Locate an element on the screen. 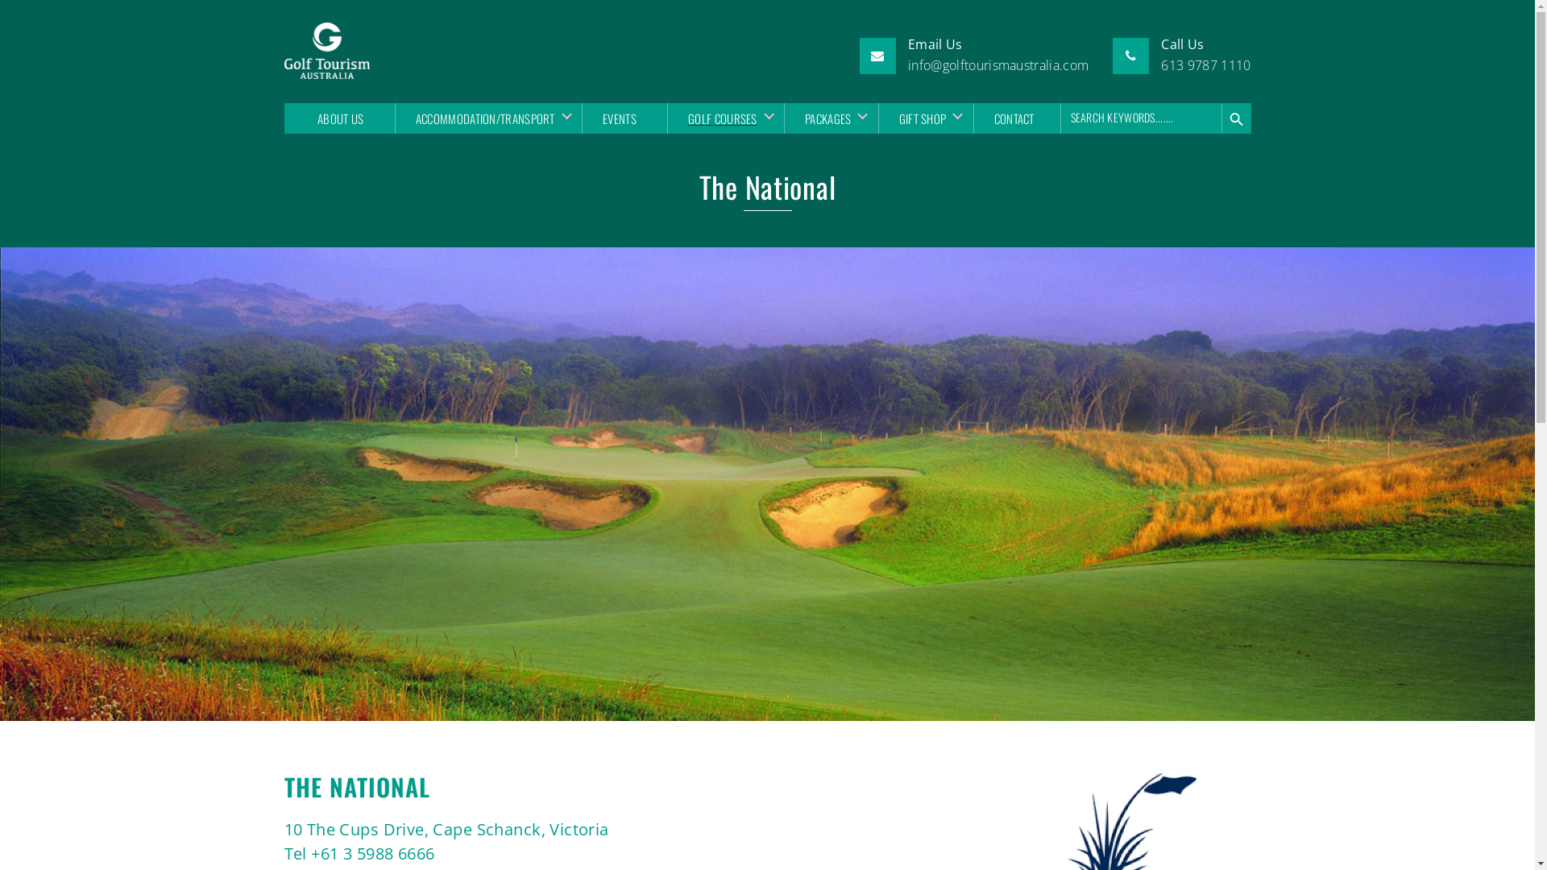  GIFT SHOP is located at coordinates (920, 118).